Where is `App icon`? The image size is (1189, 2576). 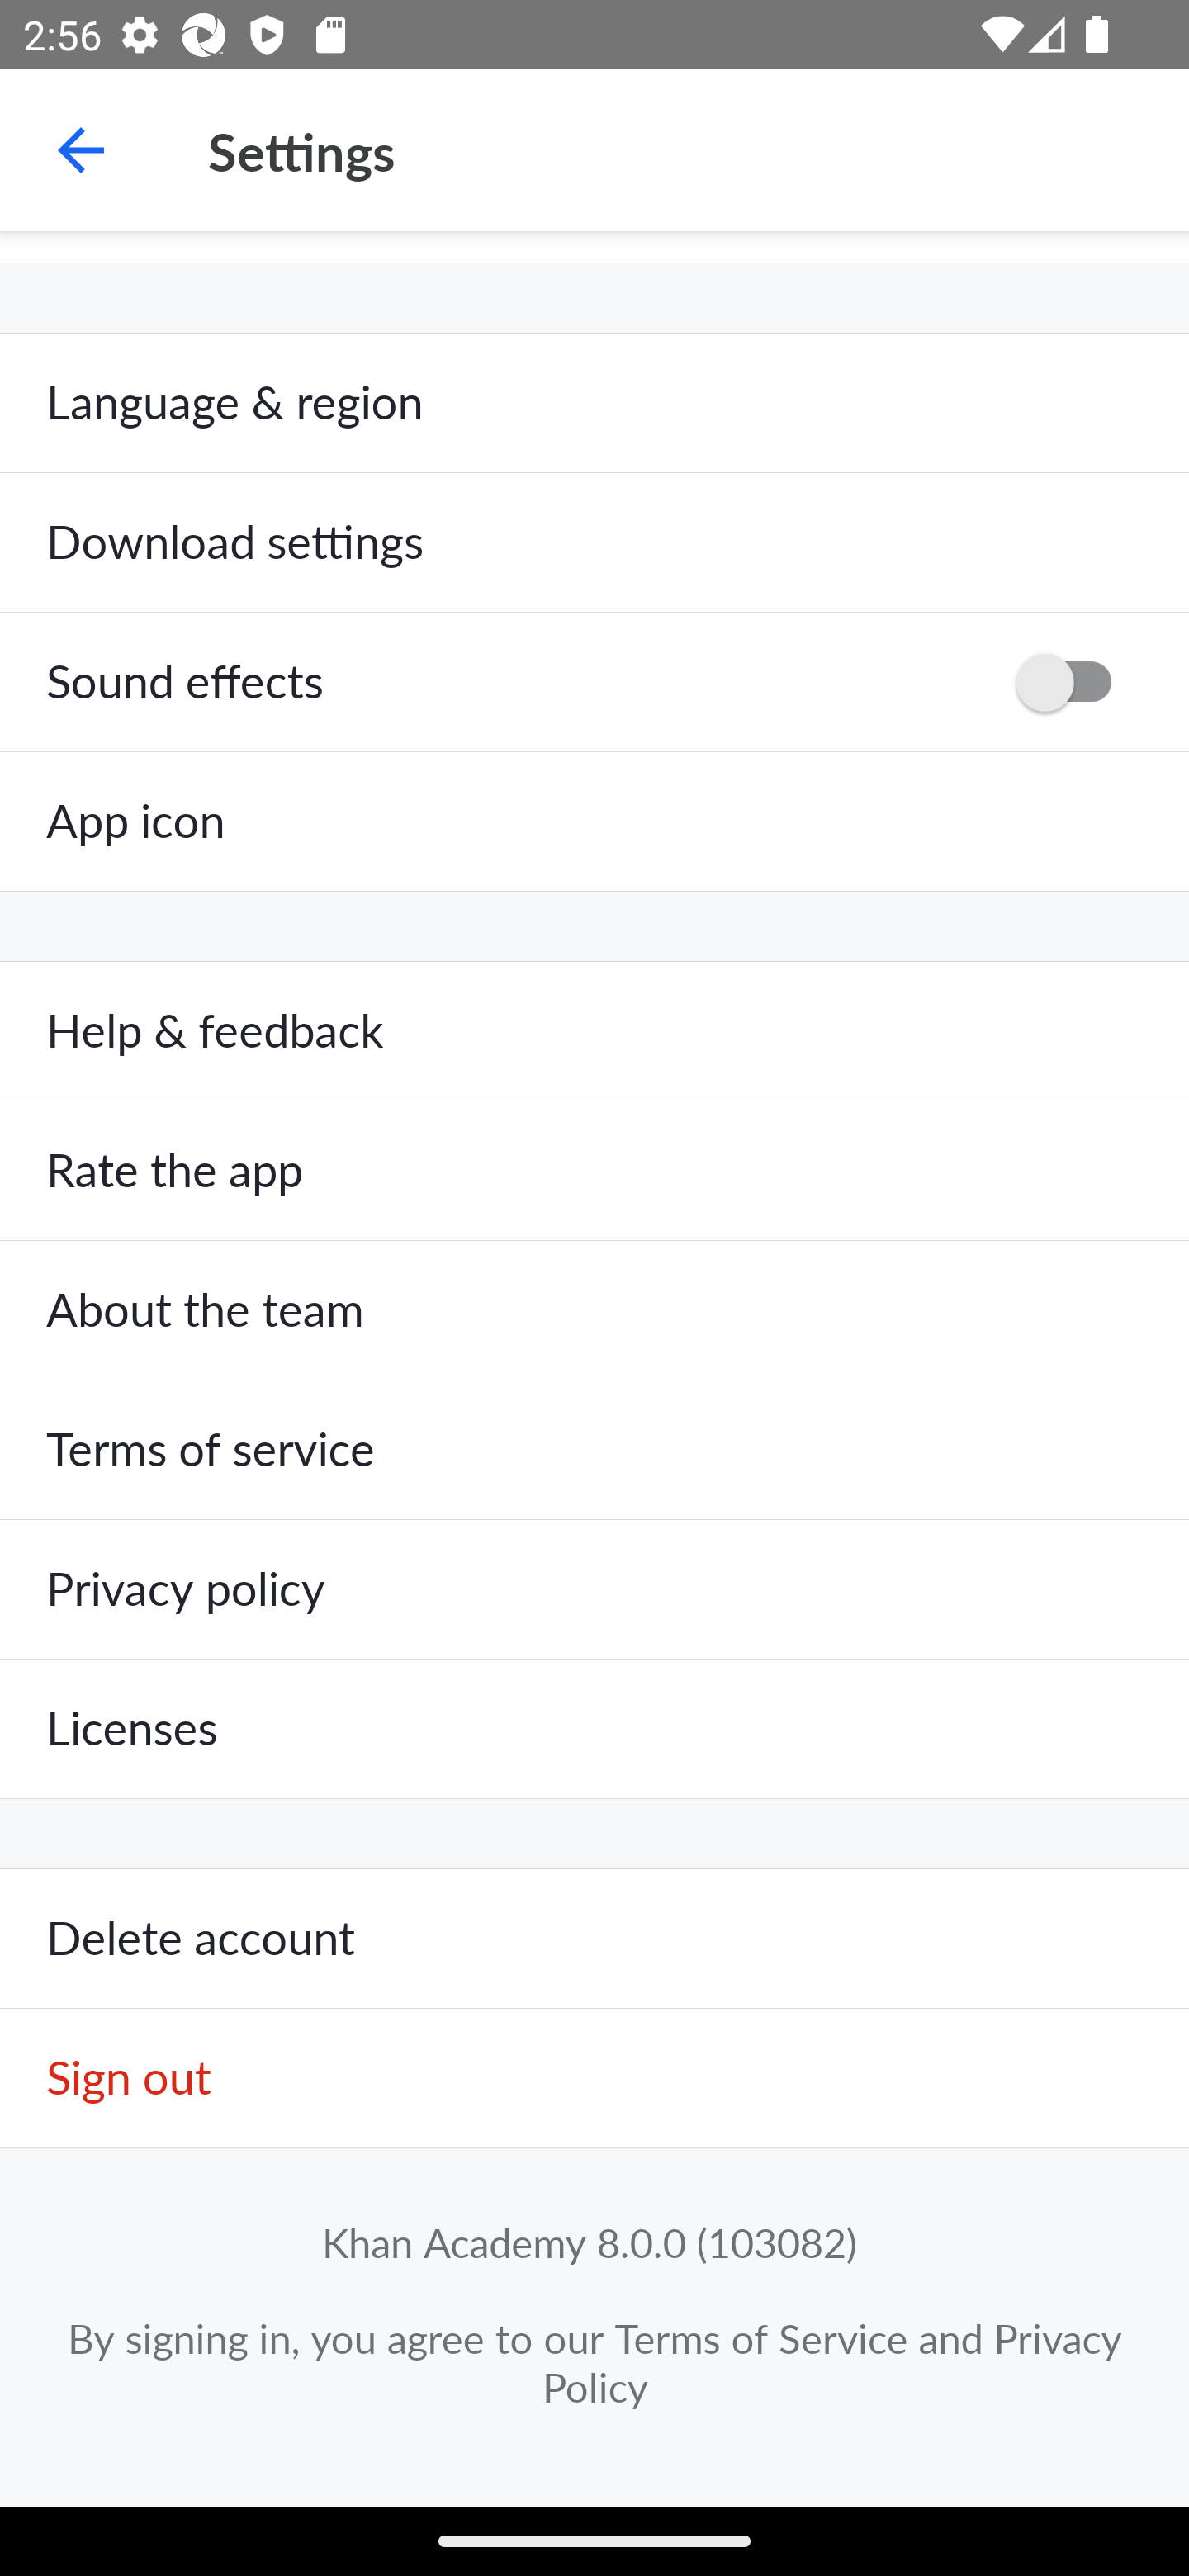
App icon is located at coordinates (594, 822).